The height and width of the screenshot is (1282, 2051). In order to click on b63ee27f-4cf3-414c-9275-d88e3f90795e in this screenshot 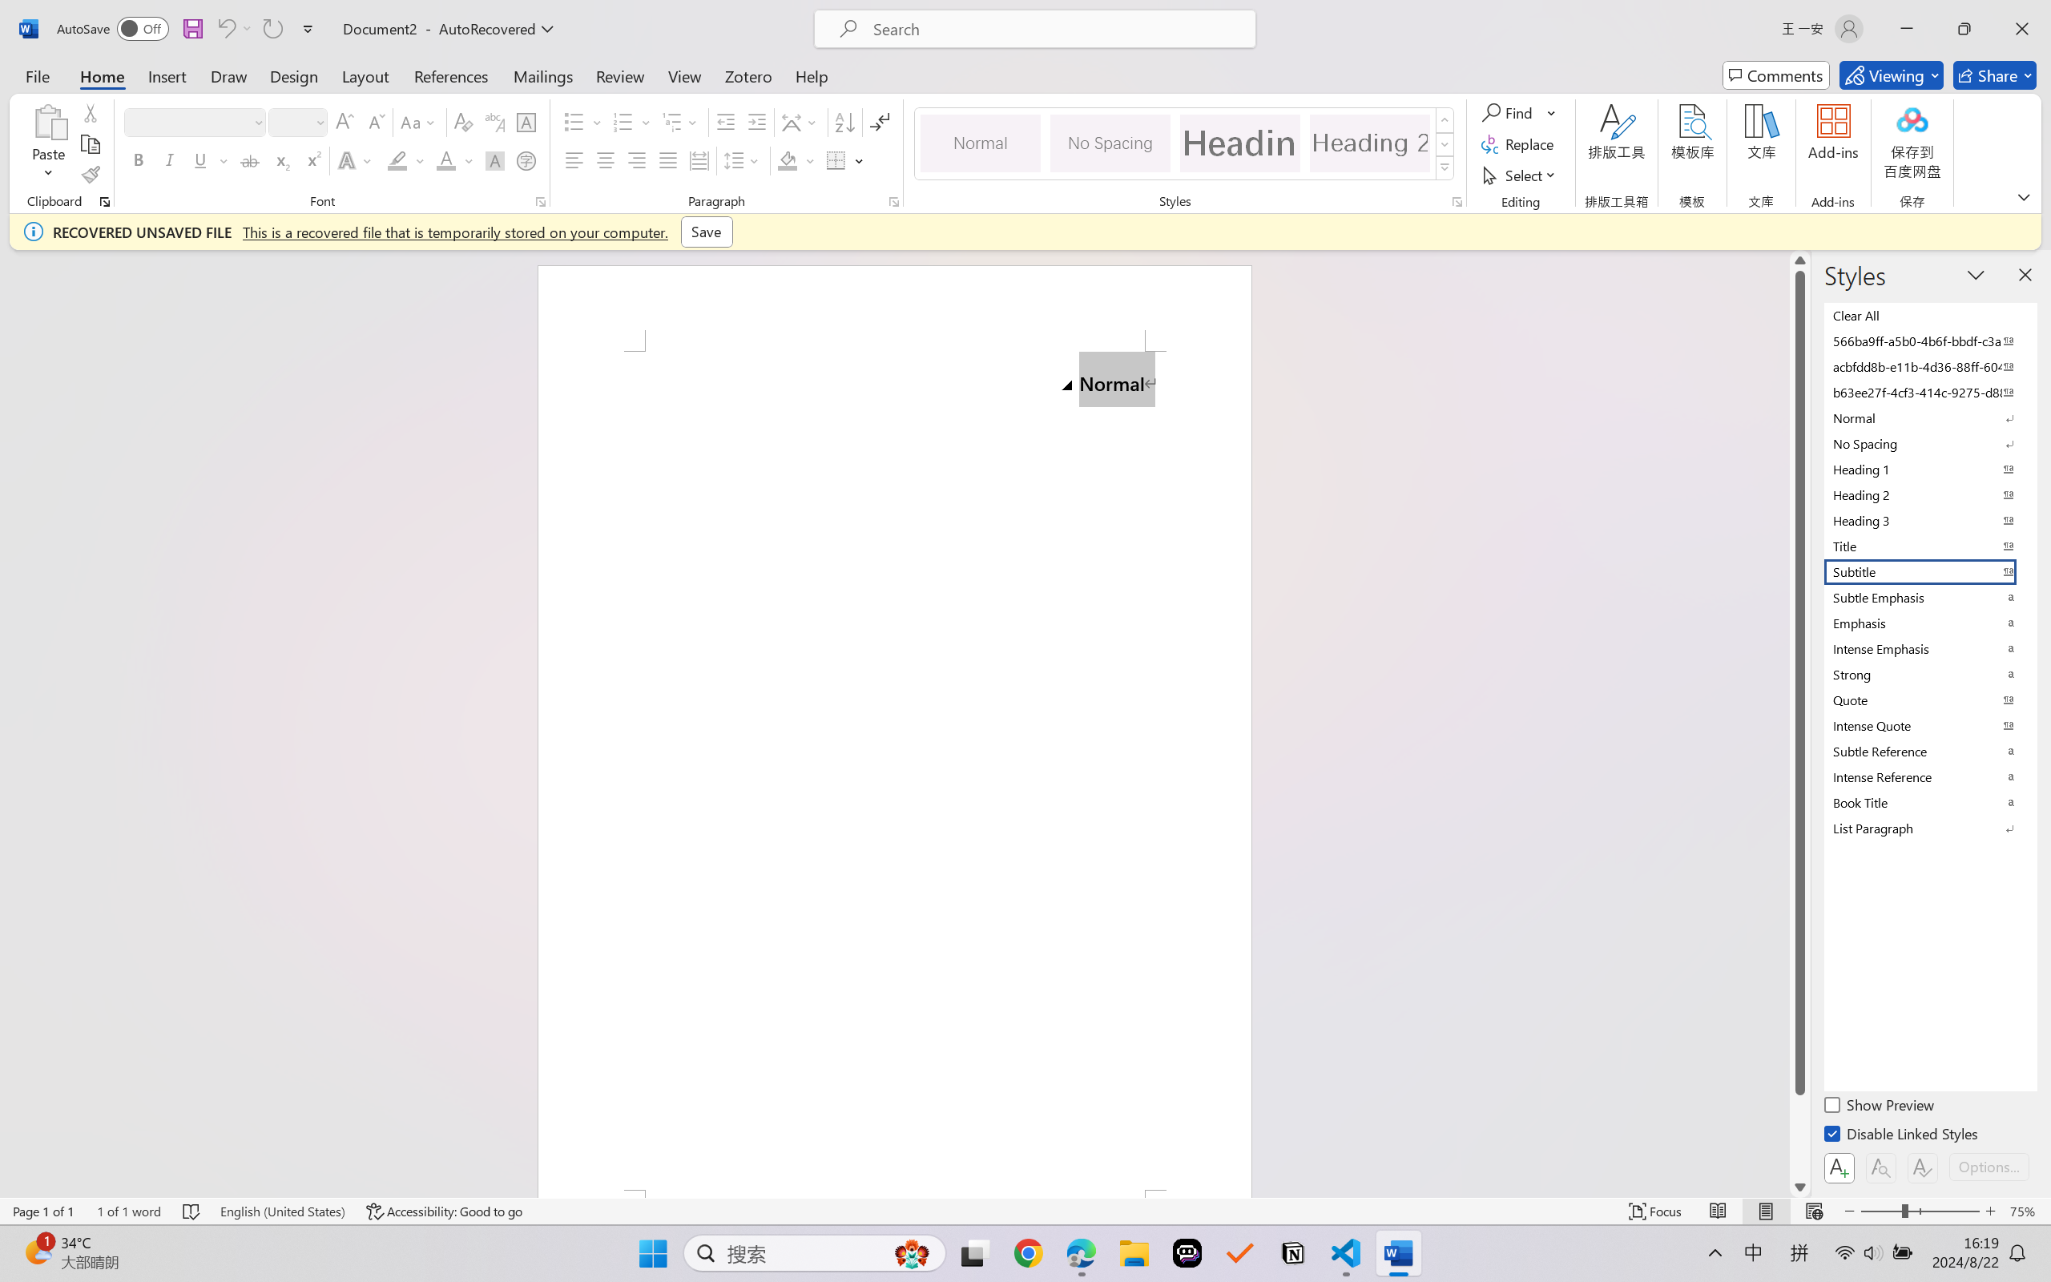, I will do `click(1929, 392)`.